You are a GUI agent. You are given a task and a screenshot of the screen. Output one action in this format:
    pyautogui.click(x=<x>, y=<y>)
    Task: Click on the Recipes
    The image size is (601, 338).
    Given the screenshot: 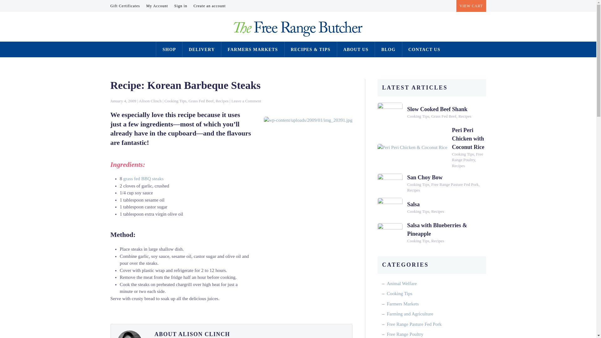 What is the action you would take?
    pyautogui.click(x=465, y=116)
    